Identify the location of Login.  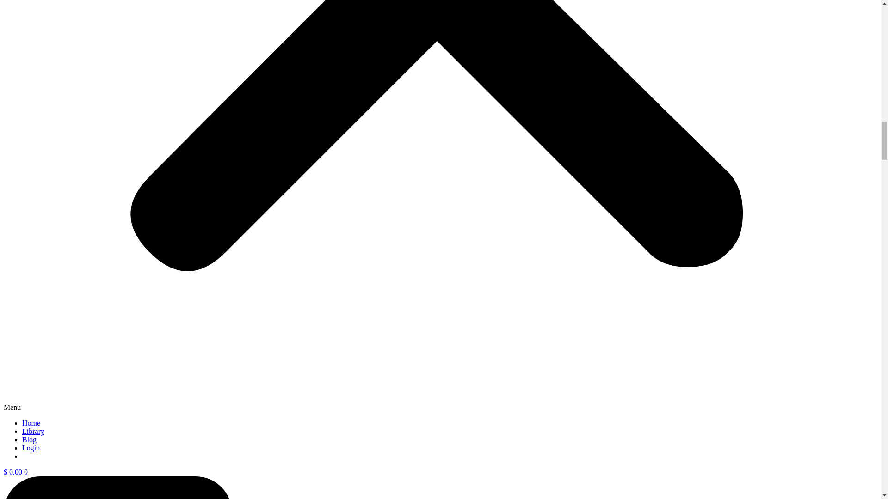
(31, 448).